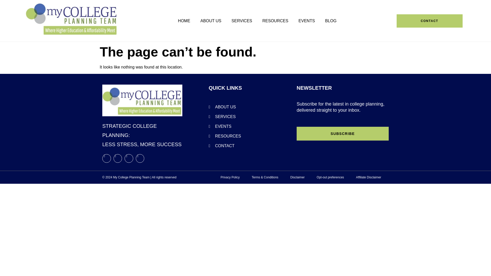 The width and height of the screenshot is (491, 276). I want to click on HOME, so click(184, 21).